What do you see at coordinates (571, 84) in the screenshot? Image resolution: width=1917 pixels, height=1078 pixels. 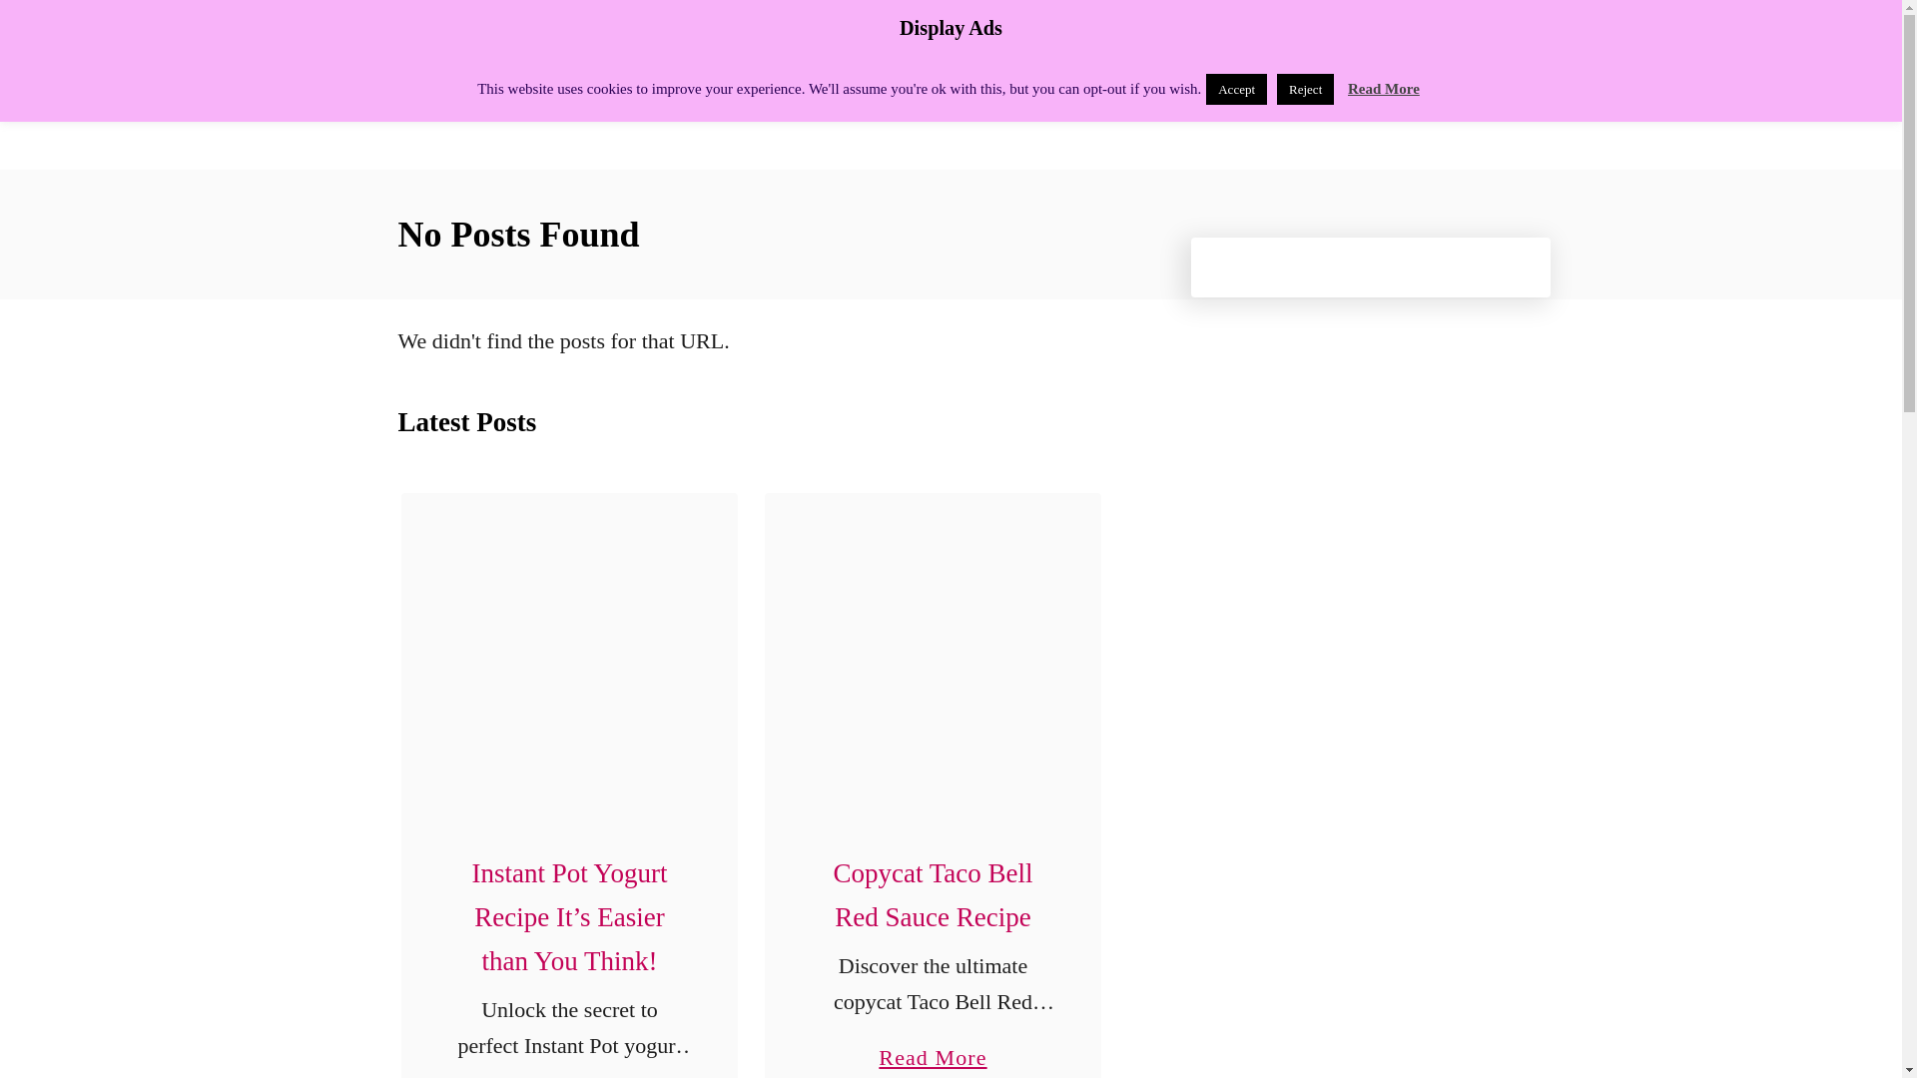 I see `Mommy's Memorandum` at bounding box center [571, 84].